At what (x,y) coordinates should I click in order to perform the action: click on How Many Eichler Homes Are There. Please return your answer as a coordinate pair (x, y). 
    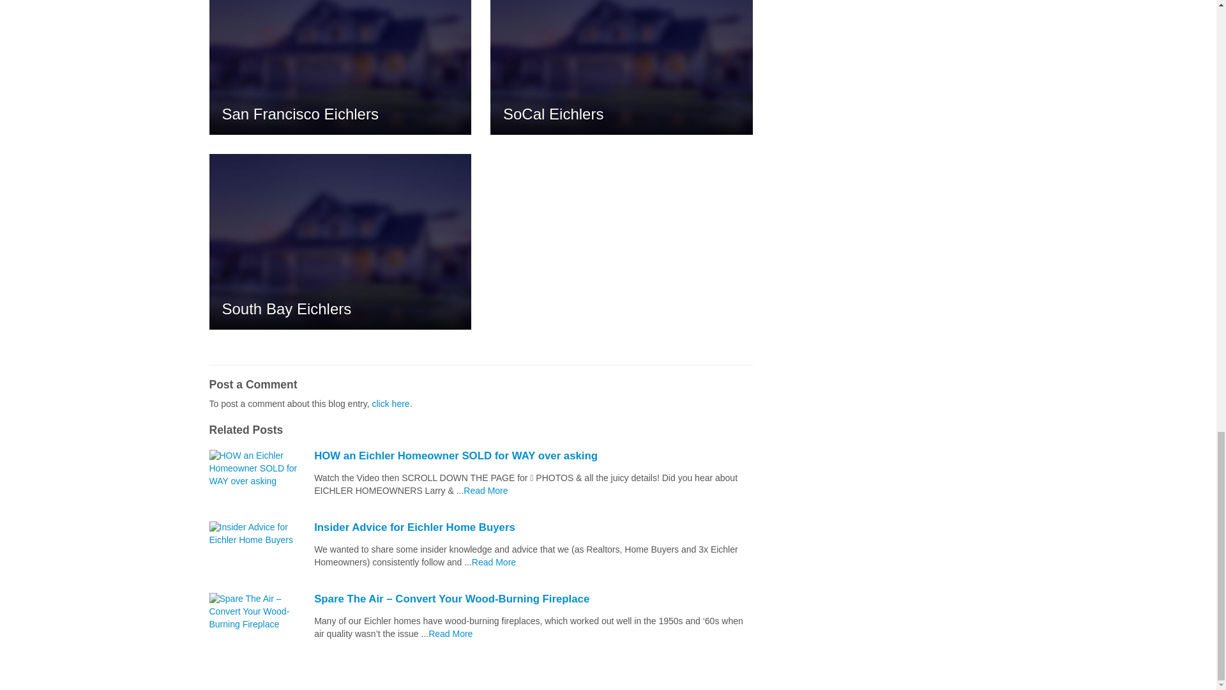
    Looking at the image, I should click on (485, 491).